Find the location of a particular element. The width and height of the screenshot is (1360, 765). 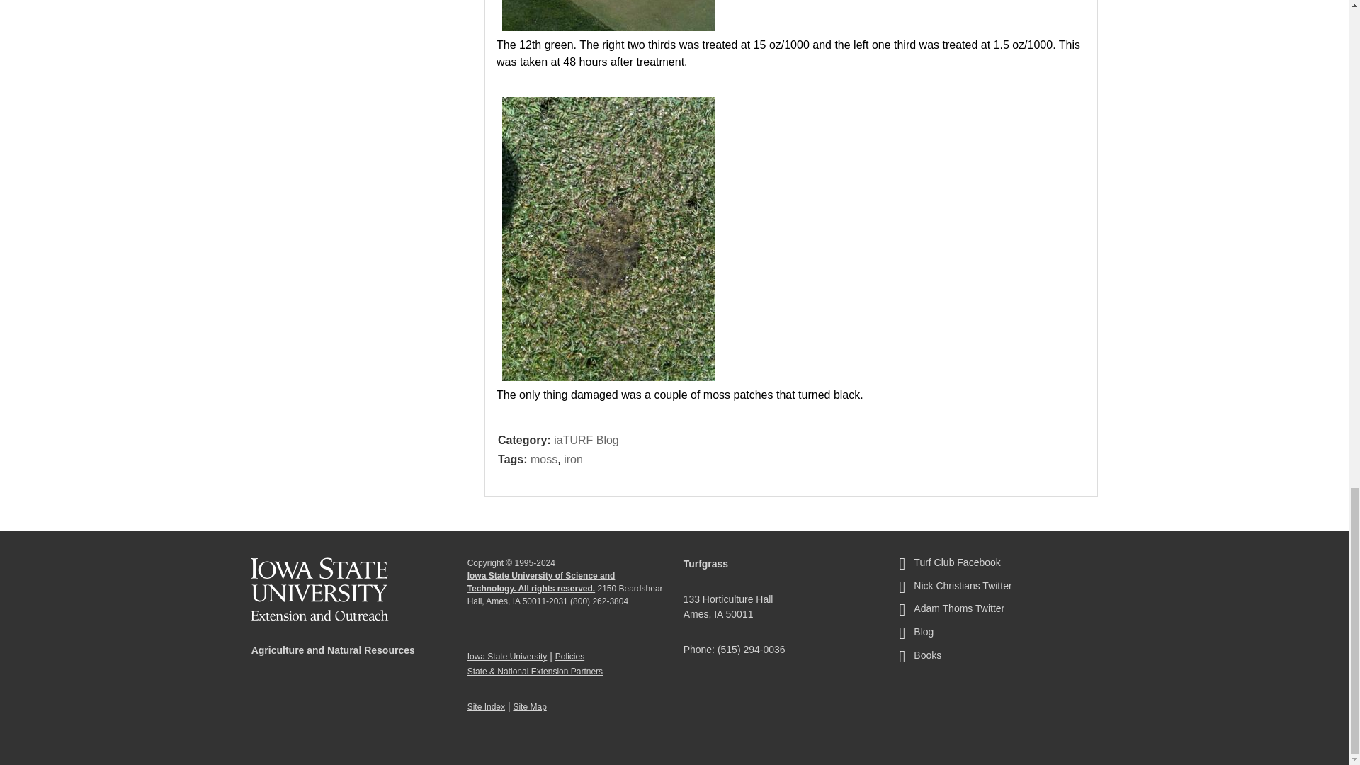

Blog is located at coordinates (996, 635).